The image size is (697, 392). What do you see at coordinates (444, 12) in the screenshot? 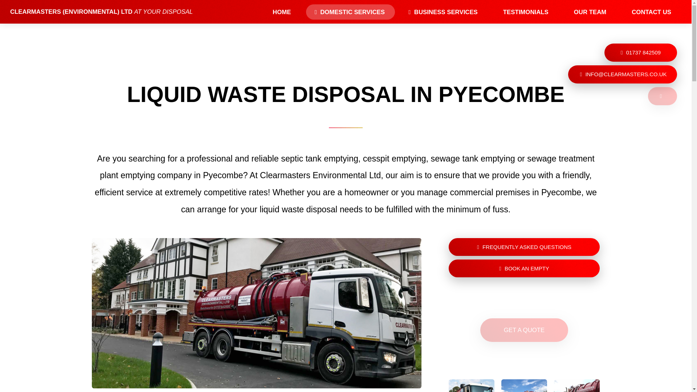
I see `BUSINESS SERVICES` at bounding box center [444, 12].